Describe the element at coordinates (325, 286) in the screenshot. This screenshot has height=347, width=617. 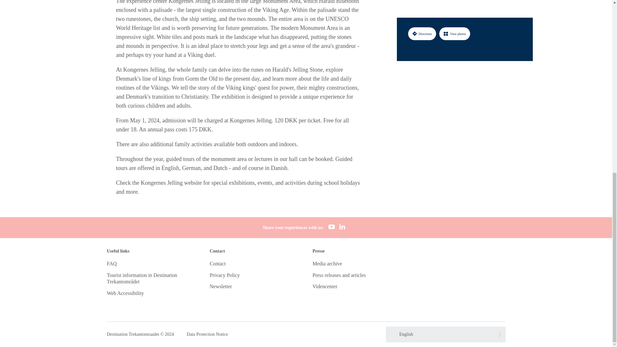
I see `Videncenter` at that location.